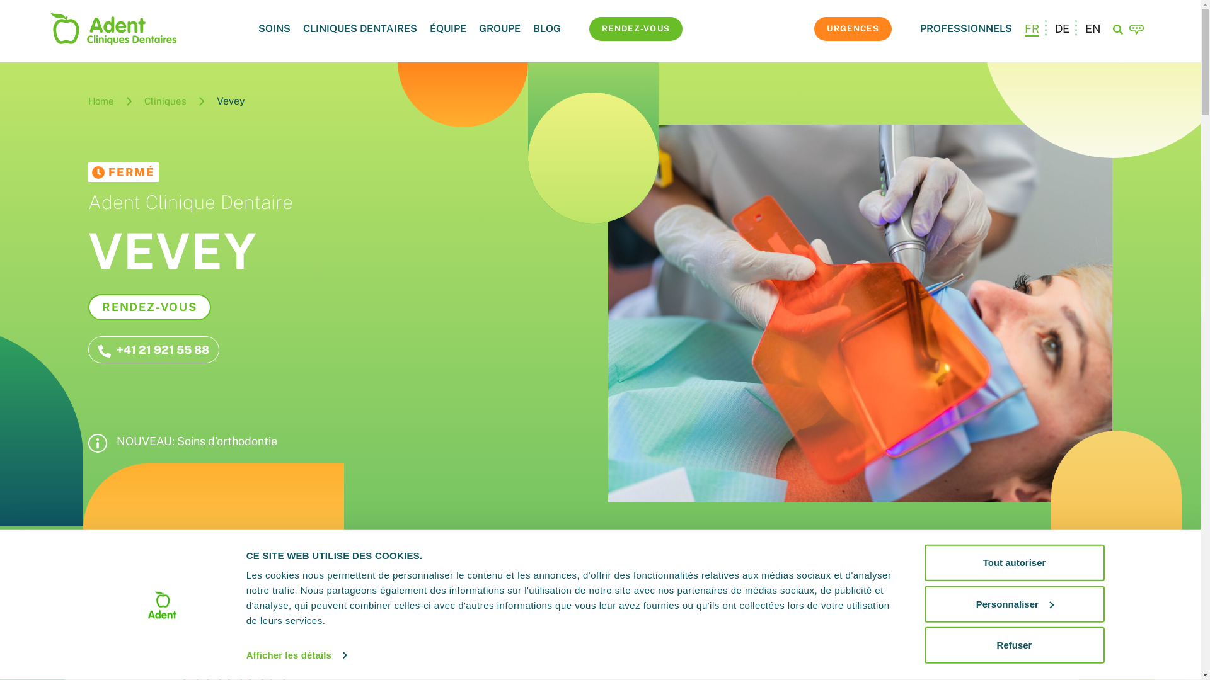  I want to click on Adent Cliniques Dentaires, , so click(113, 28).